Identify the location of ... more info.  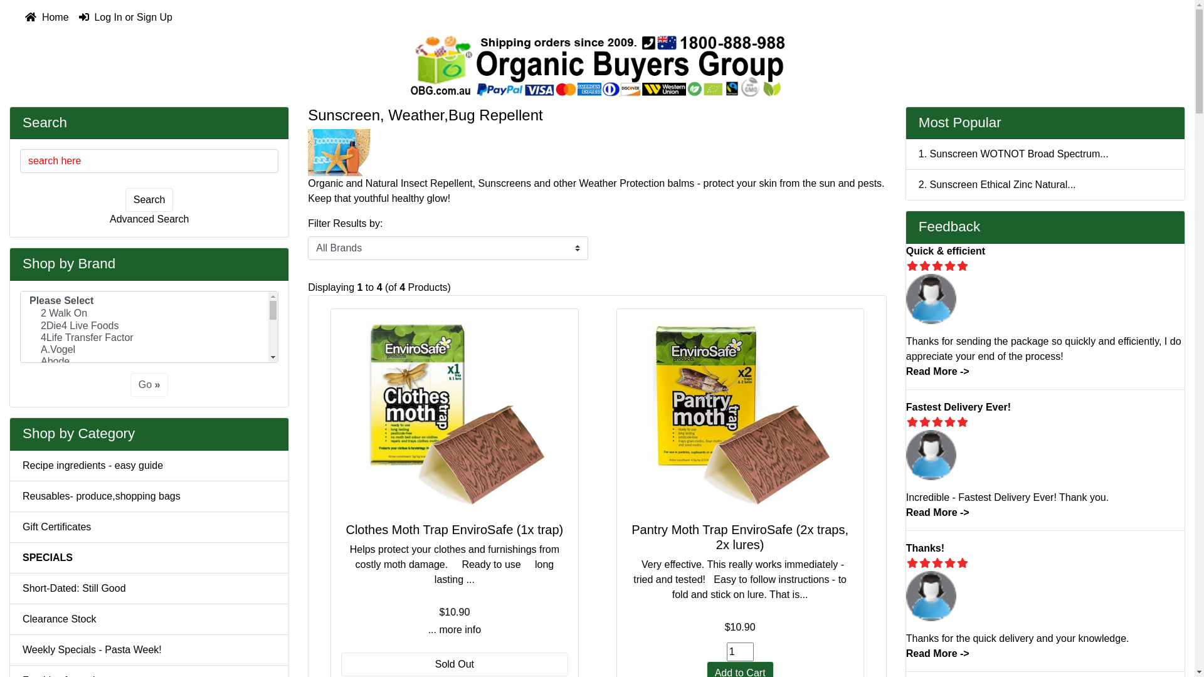
(454, 630).